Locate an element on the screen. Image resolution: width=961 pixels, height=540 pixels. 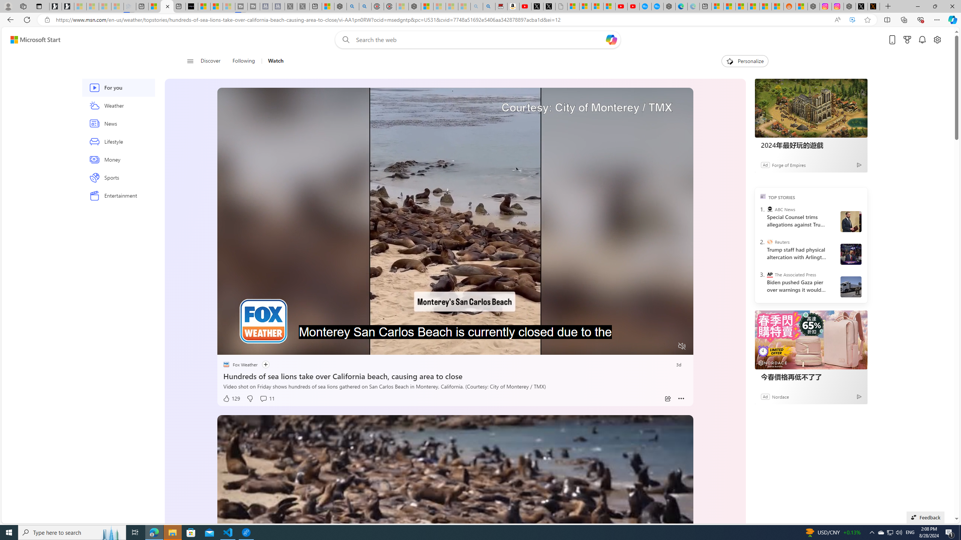
Shanghai, China hourly forecast | Microsoft Weather is located at coordinates (741, 6).